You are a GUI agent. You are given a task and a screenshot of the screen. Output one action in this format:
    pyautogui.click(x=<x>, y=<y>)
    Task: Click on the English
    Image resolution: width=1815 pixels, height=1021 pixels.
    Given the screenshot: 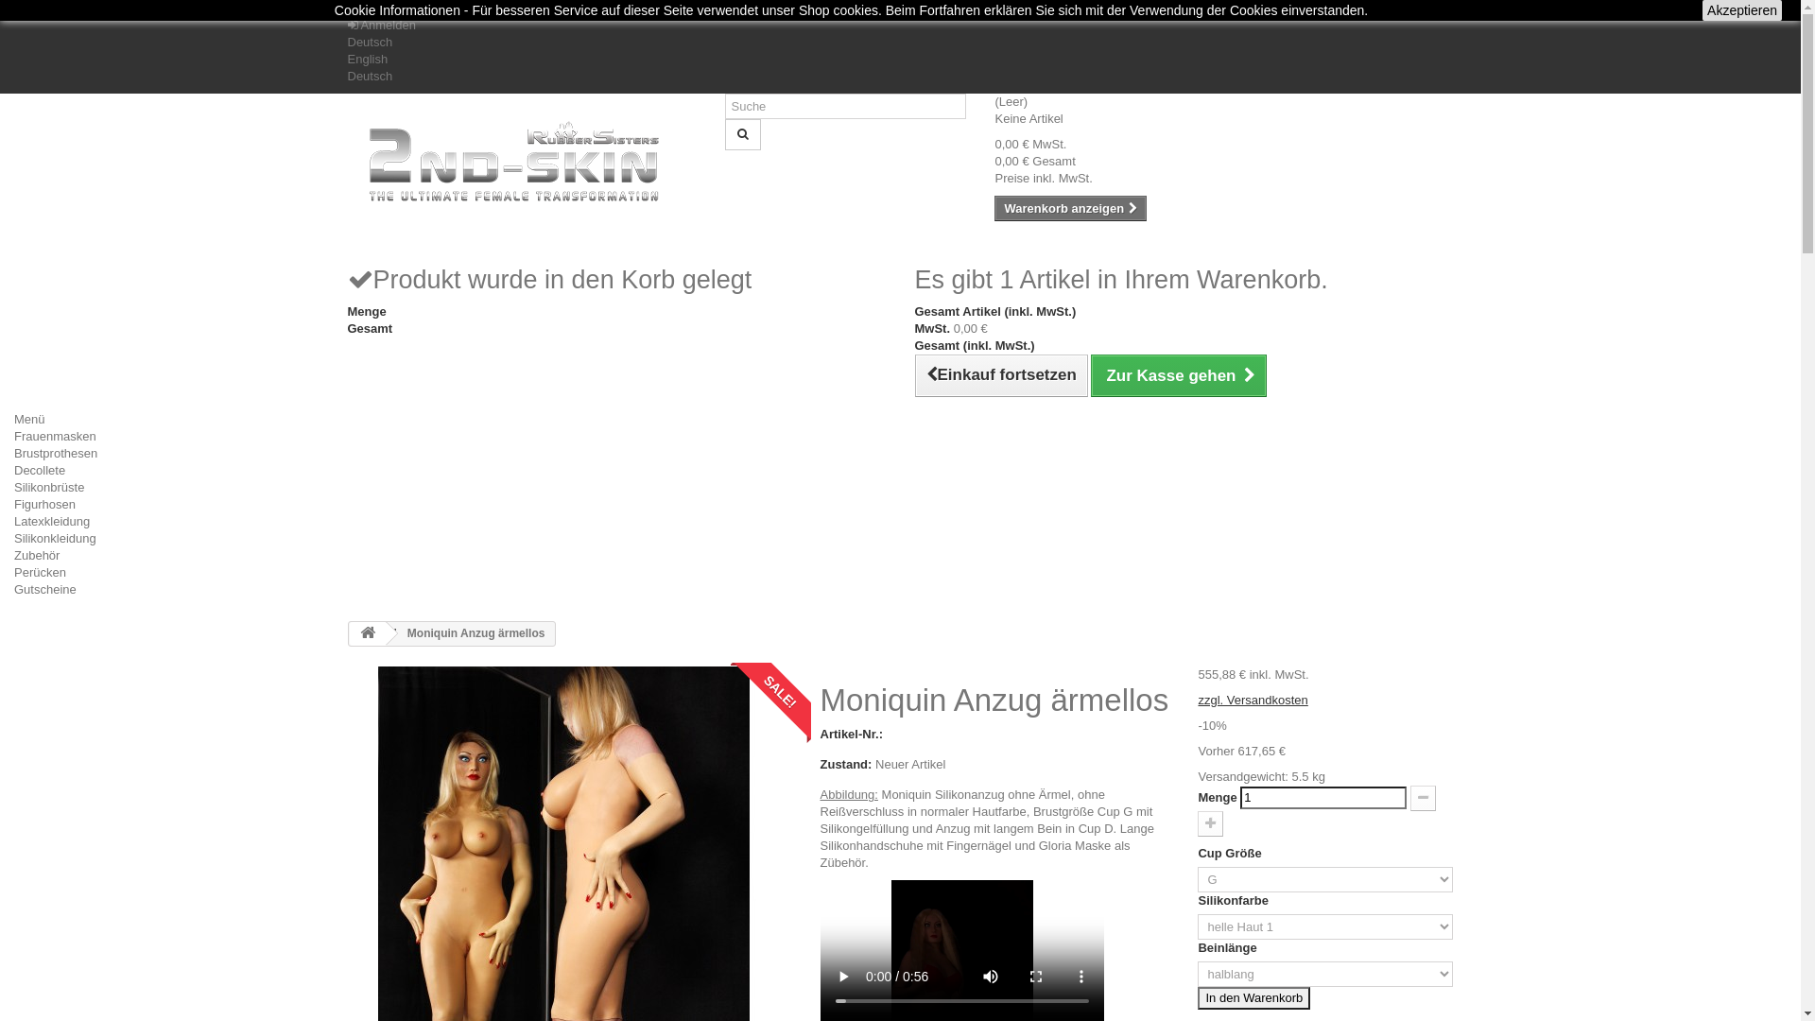 What is the action you would take?
    pyautogui.click(x=369, y=59)
    